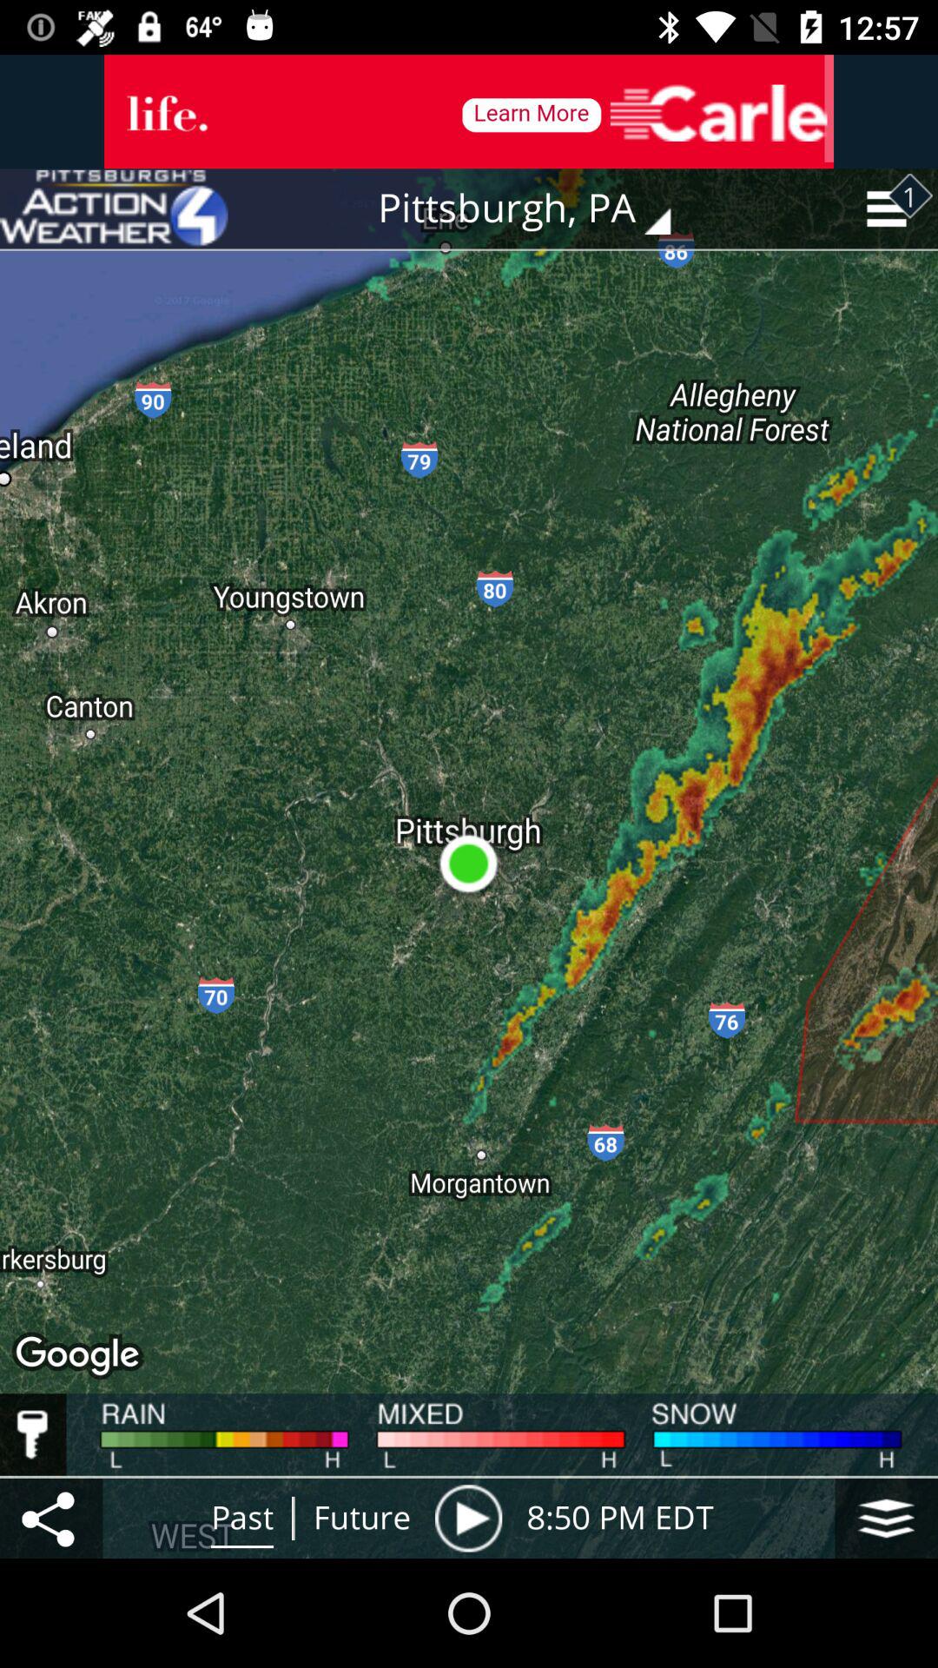  What do you see at coordinates (468, 1518) in the screenshot?
I see `click icon next to the future` at bounding box center [468, 1518].